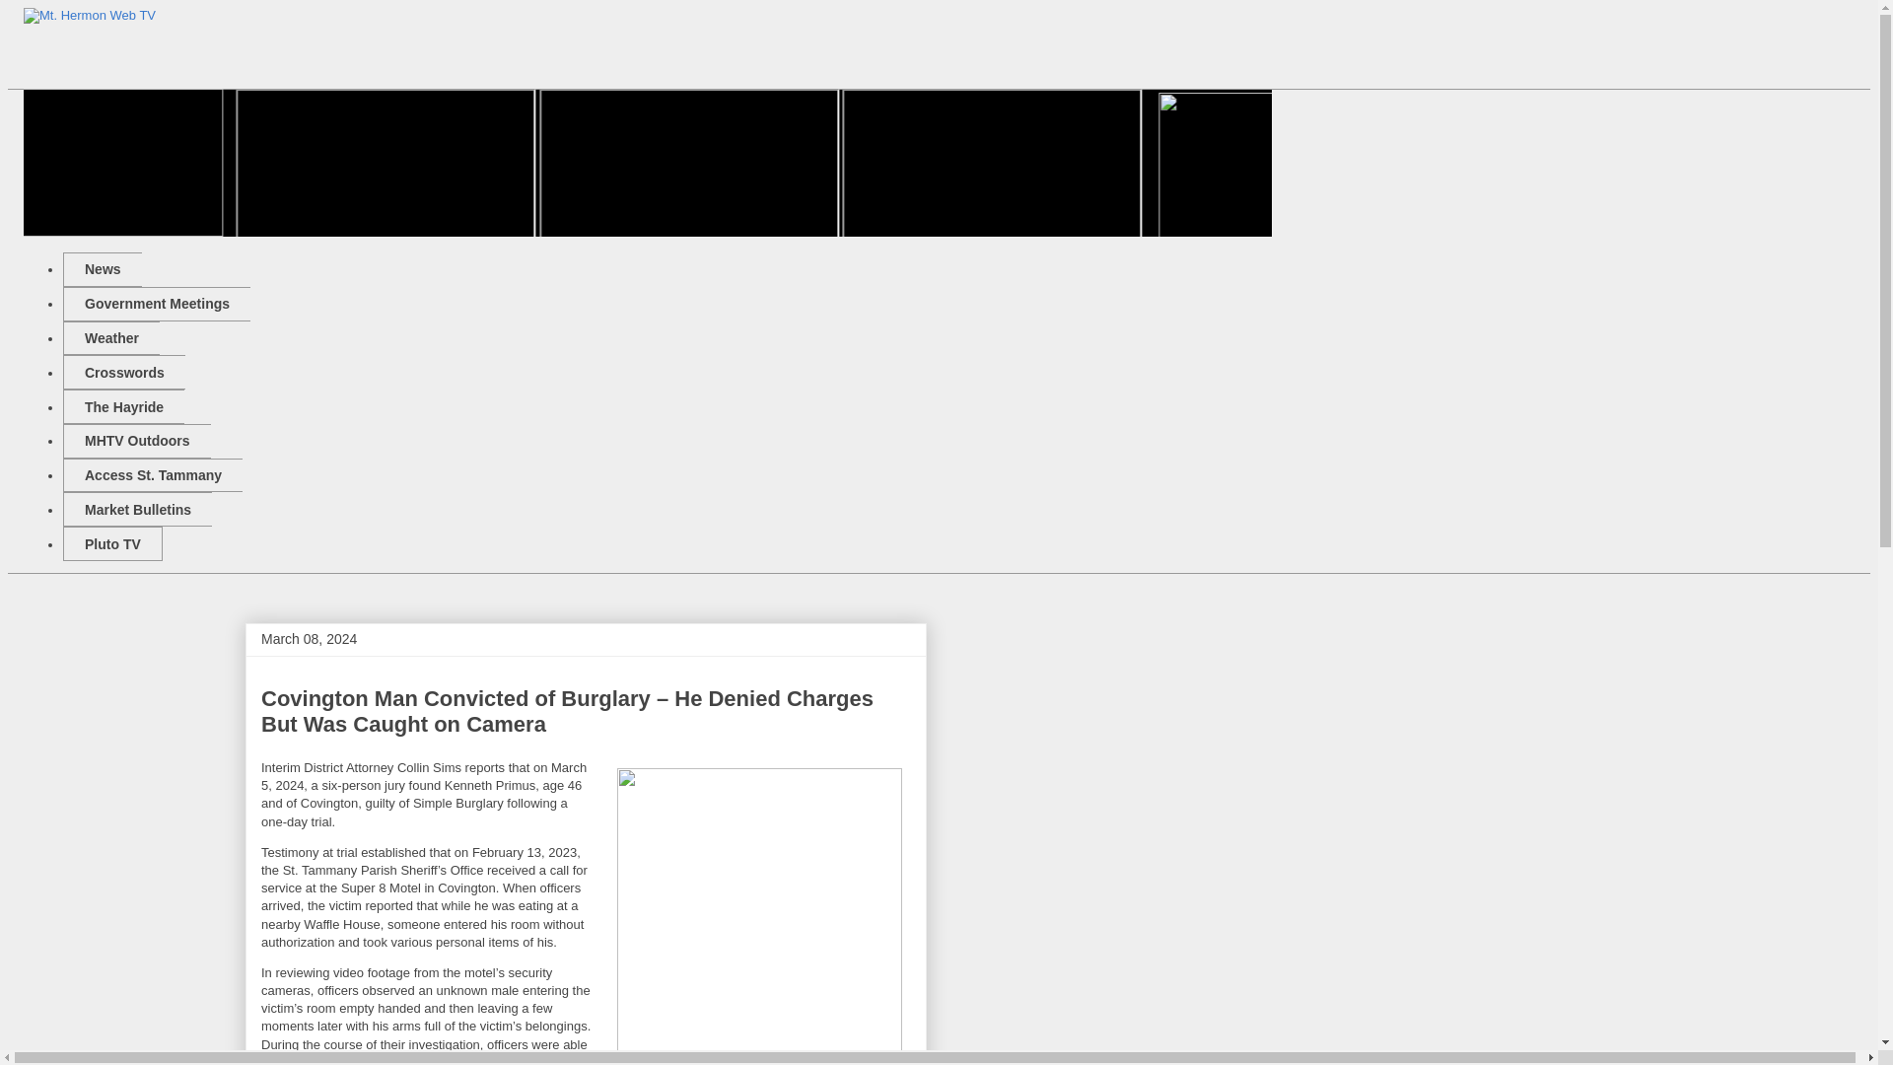 This screenshot has width=1893, height=1065. What do you see at coordinates (112, 543) in the screenshot?
I see `Pluto TV` at bounding box center [112, 543].